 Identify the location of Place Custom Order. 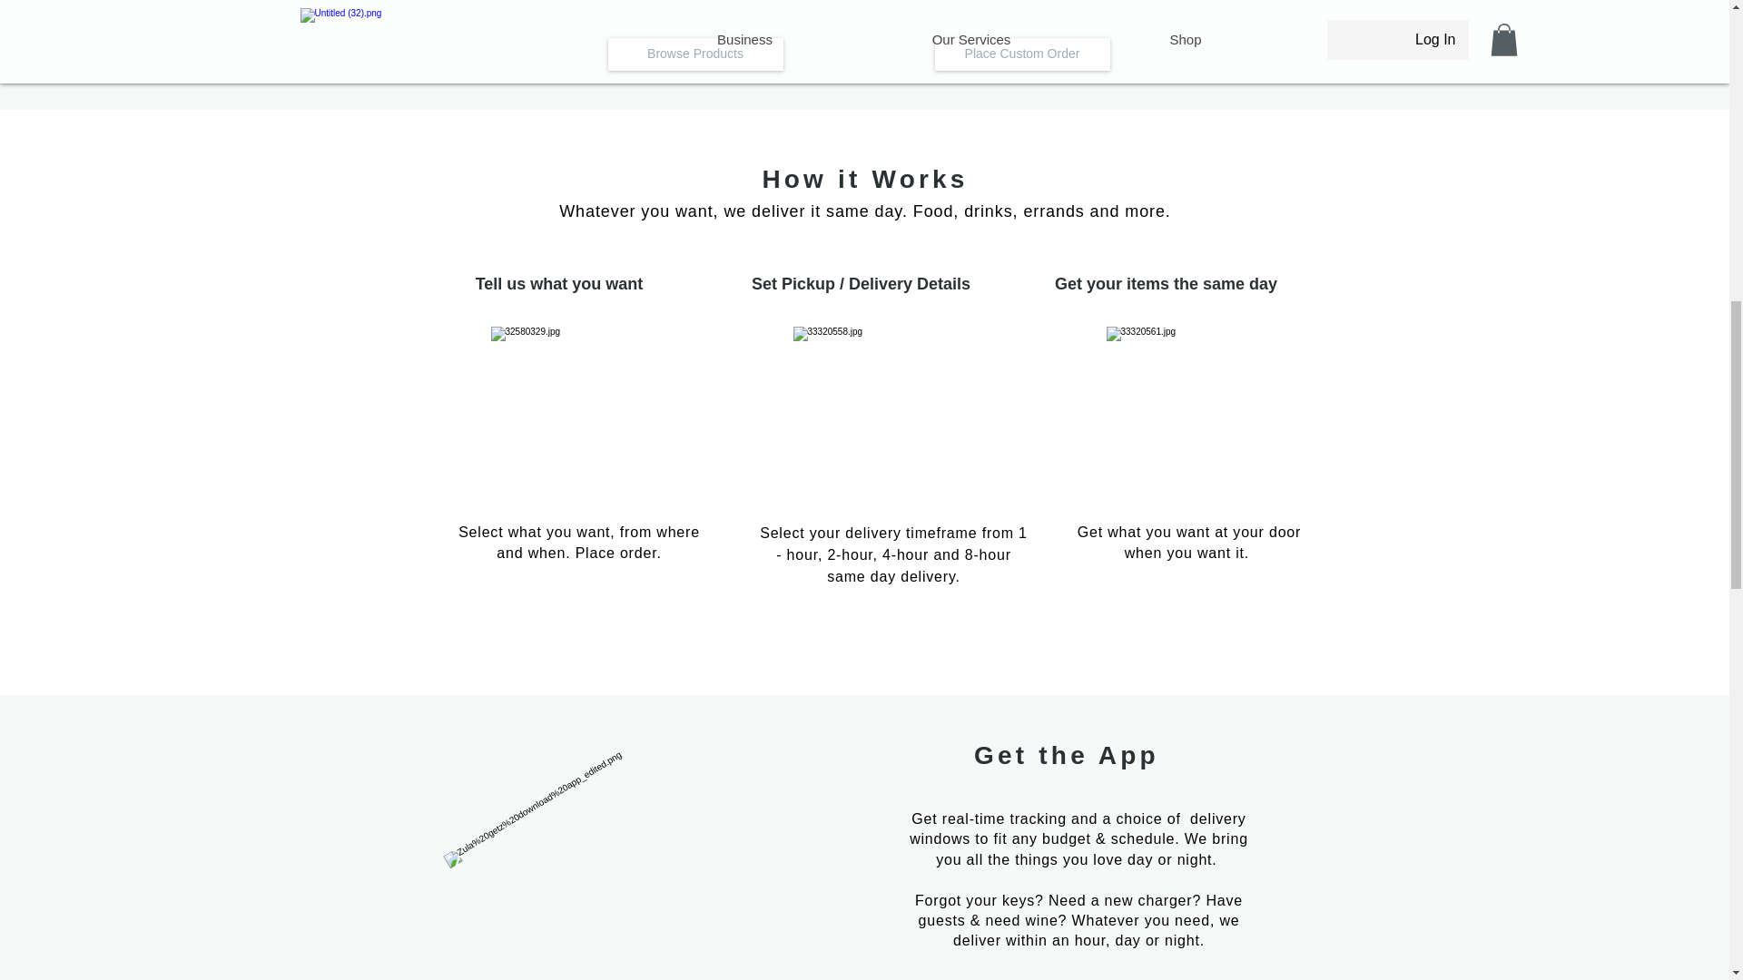
(1022, 54).